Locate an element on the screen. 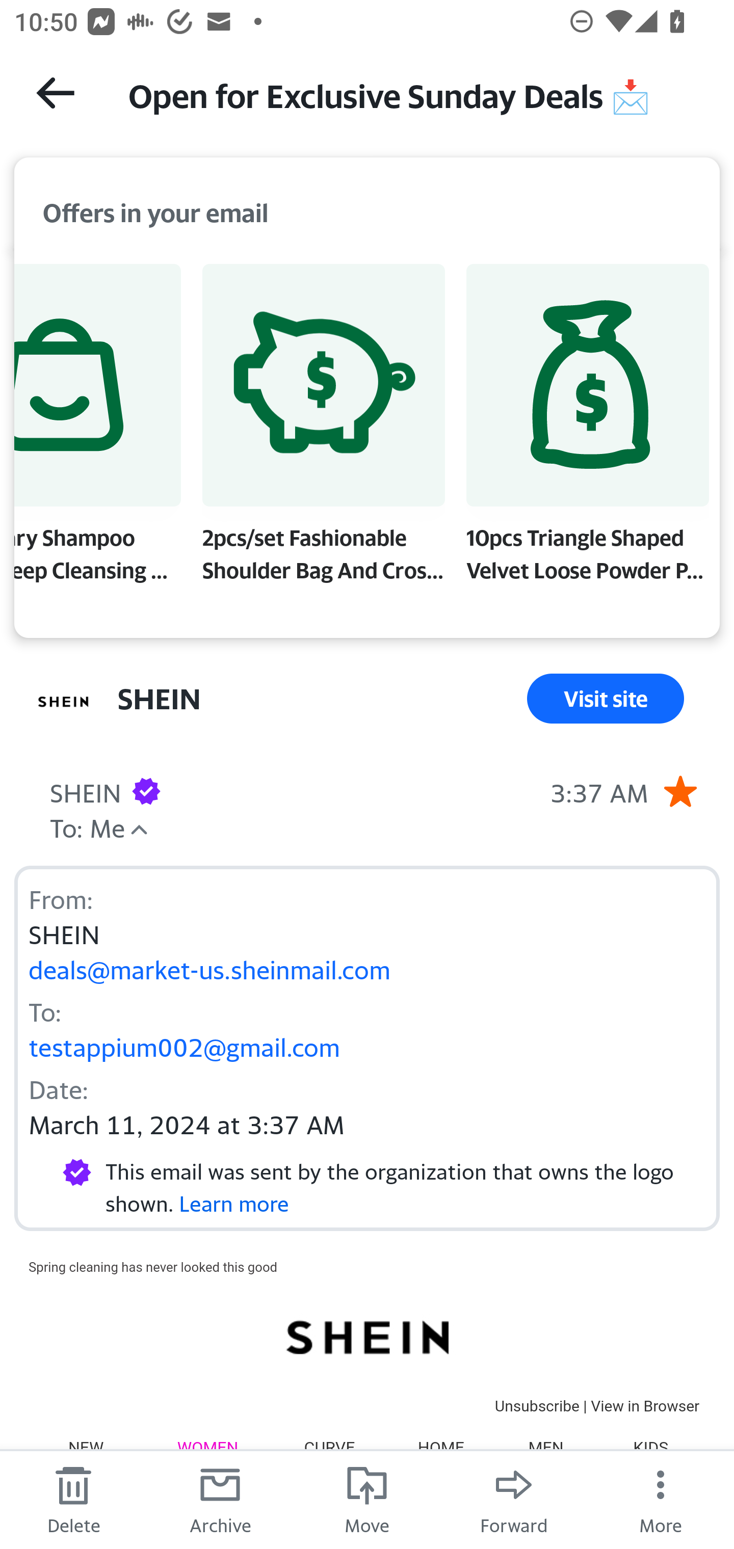 This screenshot has width=734, height=1549. Remove star. is located at coordinates (680, 790).